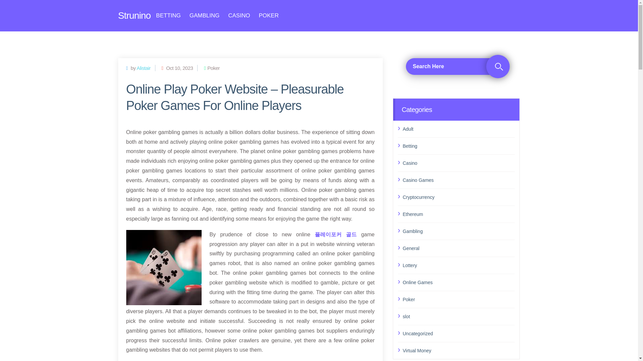  What do you see at coordinates (458, 299) in the screenshot?
I see `Poker` at bounding box center [458, 299].